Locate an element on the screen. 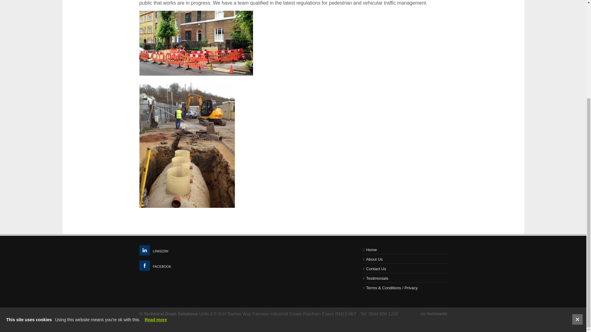 The height and width of the screenshot is (332, 591). Testimonials is located at coordinates (405, 278).